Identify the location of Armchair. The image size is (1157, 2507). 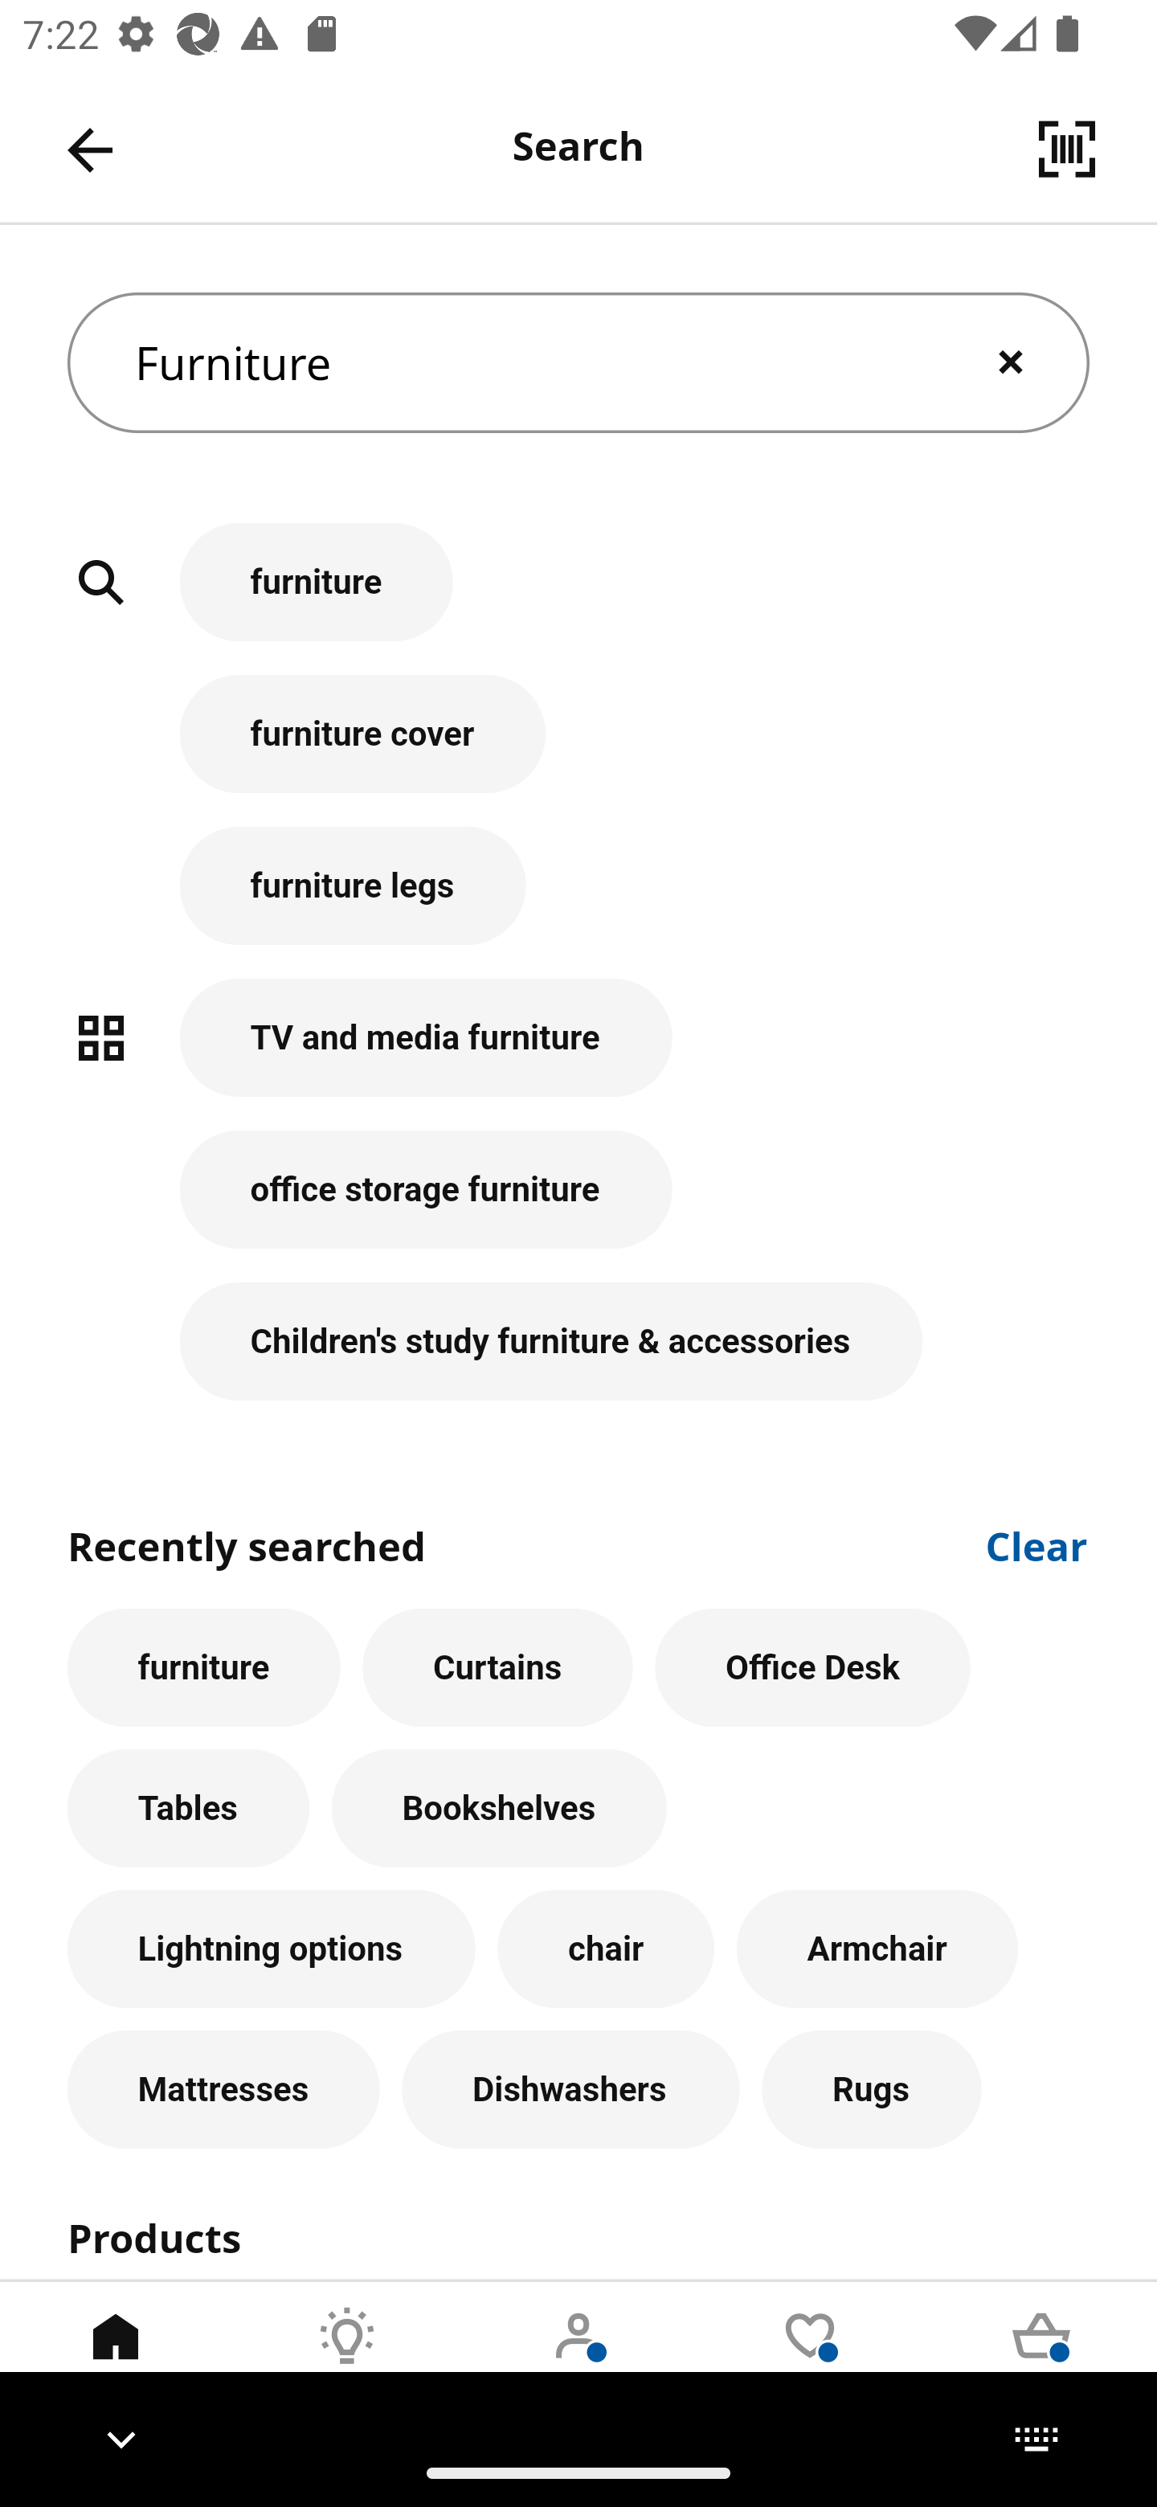
(877, 1949).